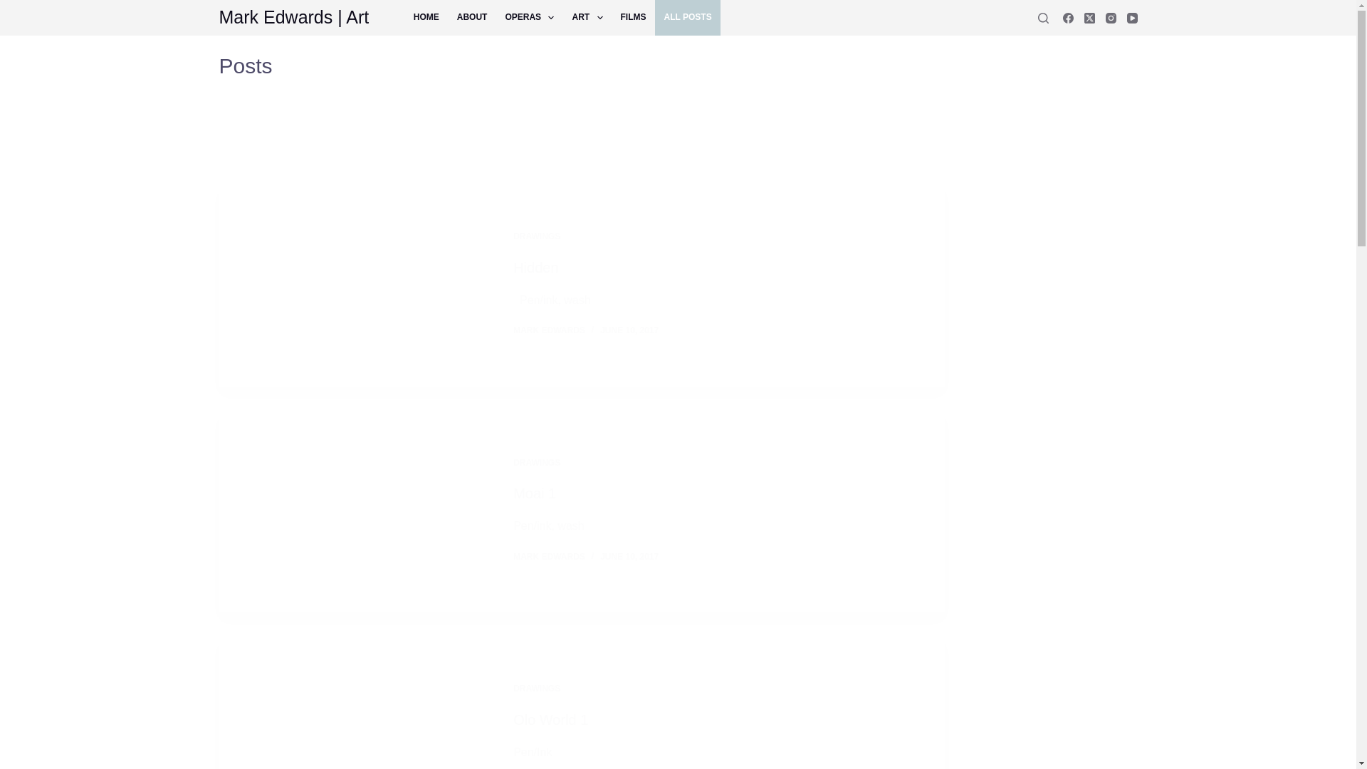  Describe the element at coordinates (549, 330) in the screenshot. I see `Posts by Mark Edwards` at that location.